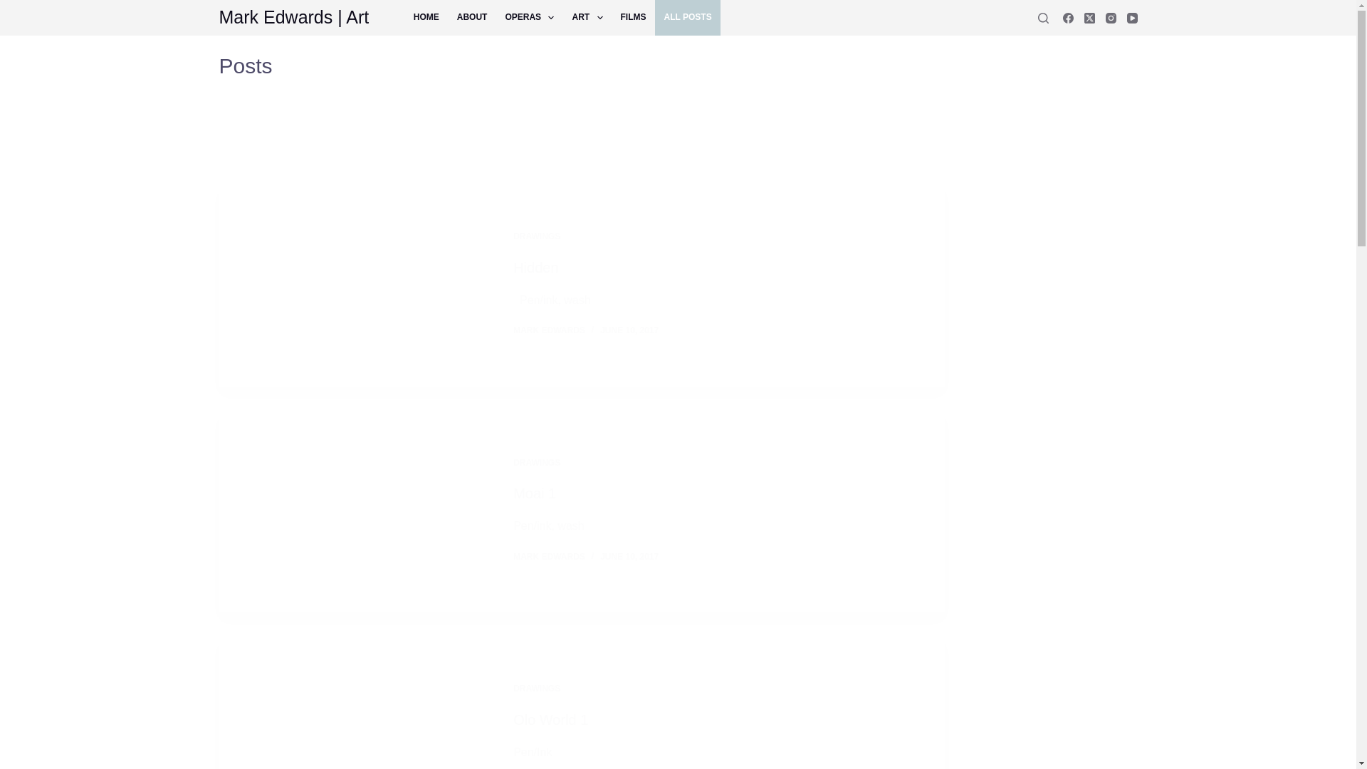  Describe the element at coordinates (549, 330) in the screenshot. I see `Posts by Mark Edwards` at that location.